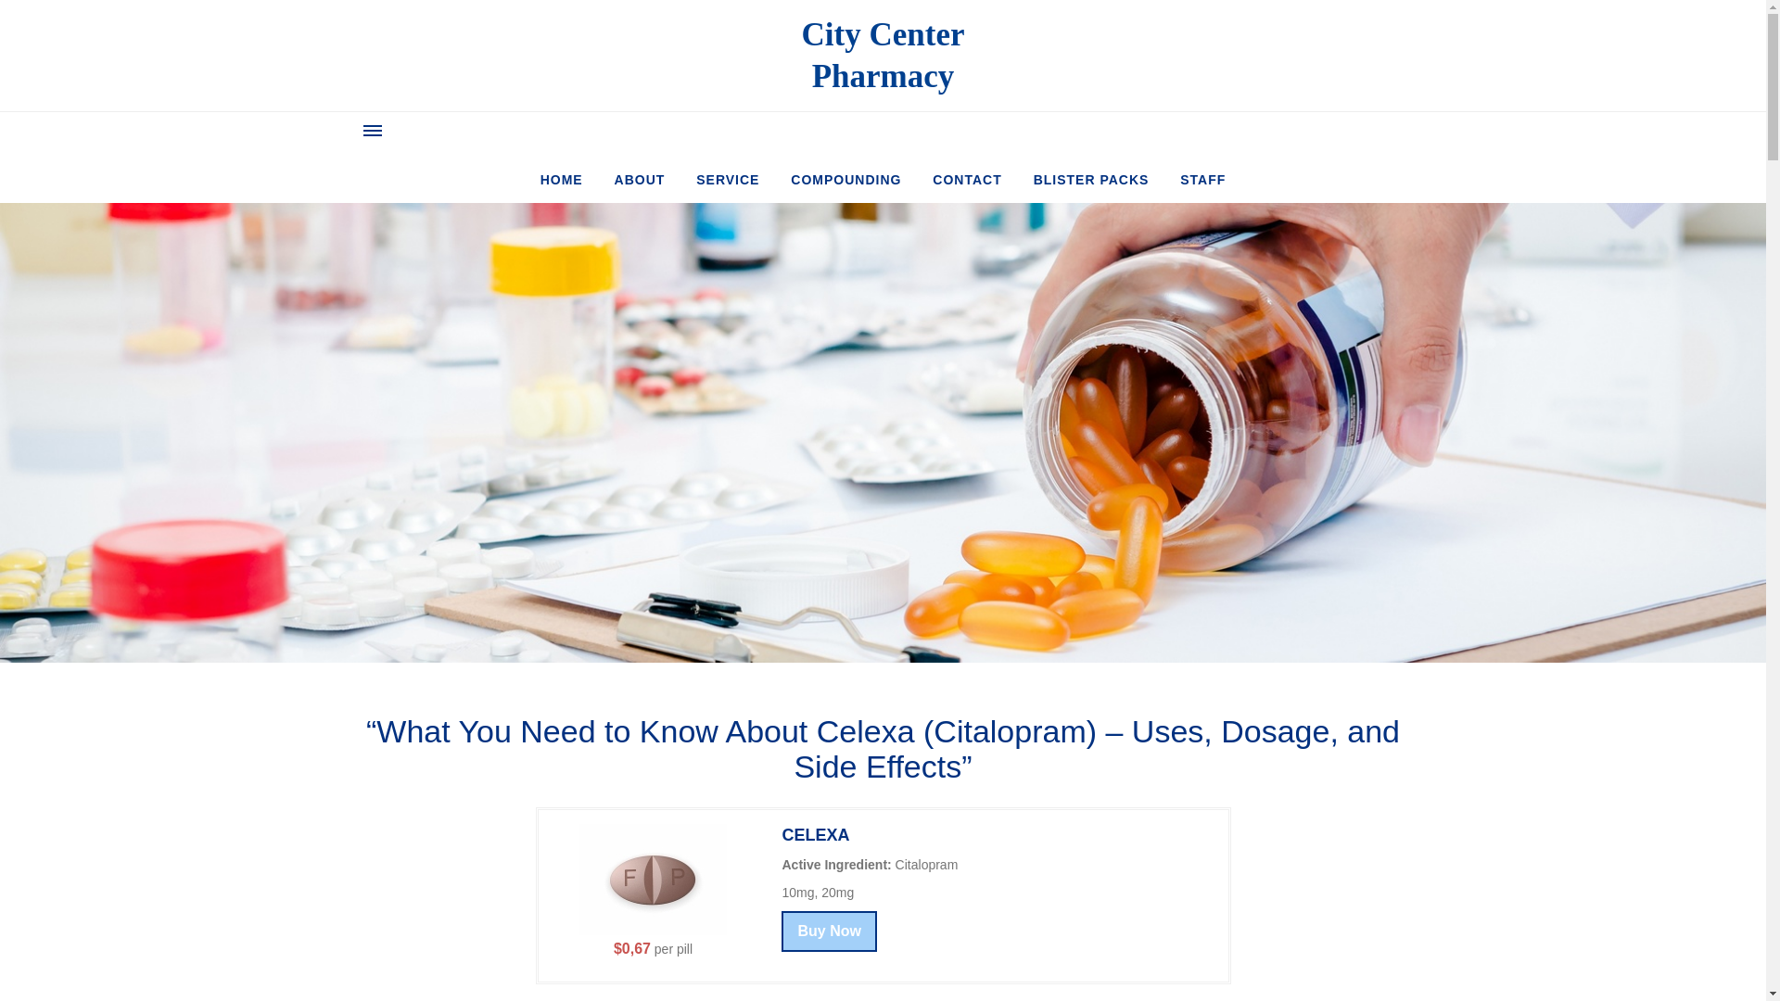 This screenshot has width=1780, height=1001. I want to click on COMPOUNDING, so click(845, 178).